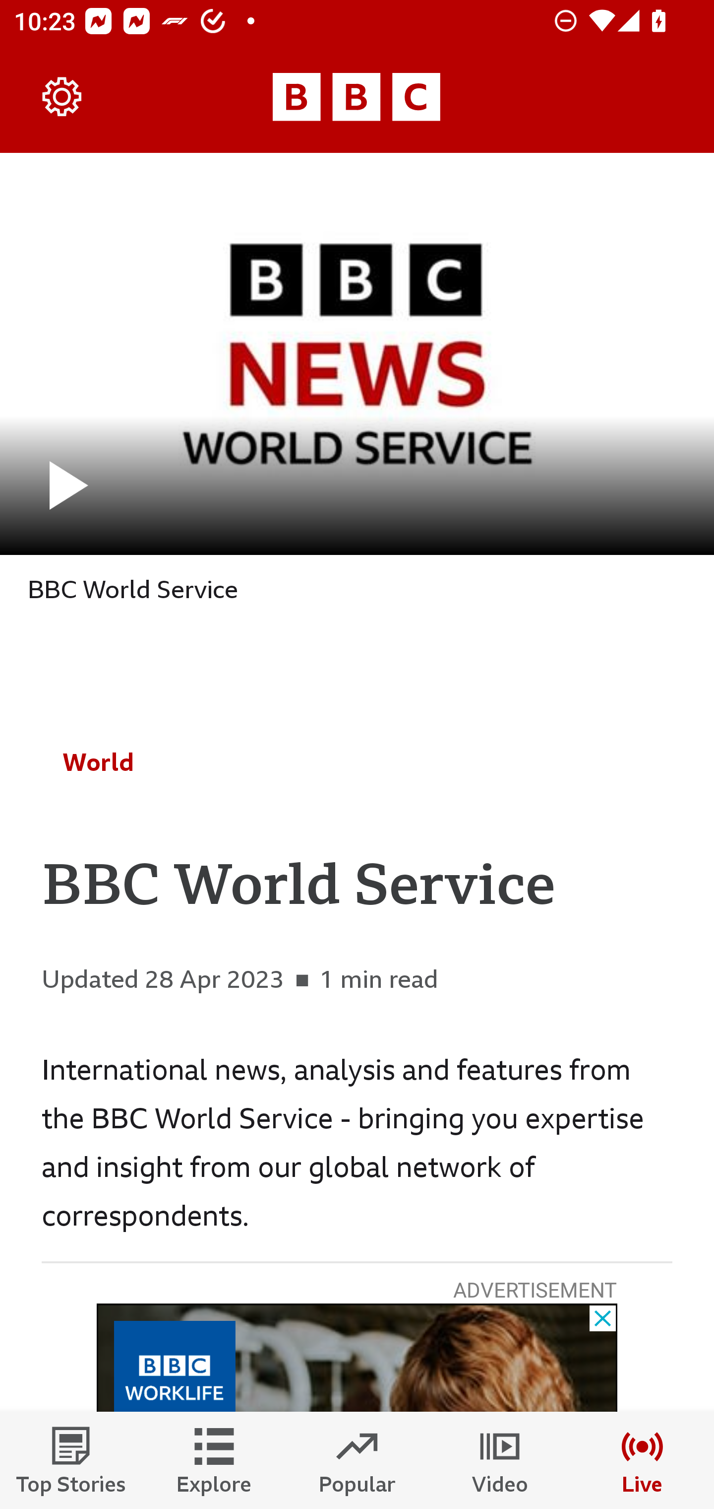  I want to click on Explore, so click(214, 1460).